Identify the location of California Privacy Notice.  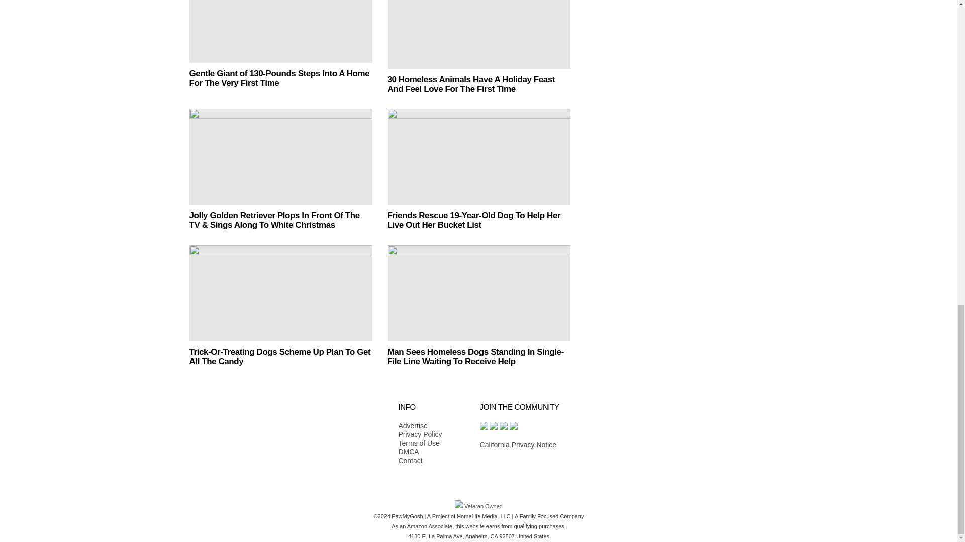
(518, 445).